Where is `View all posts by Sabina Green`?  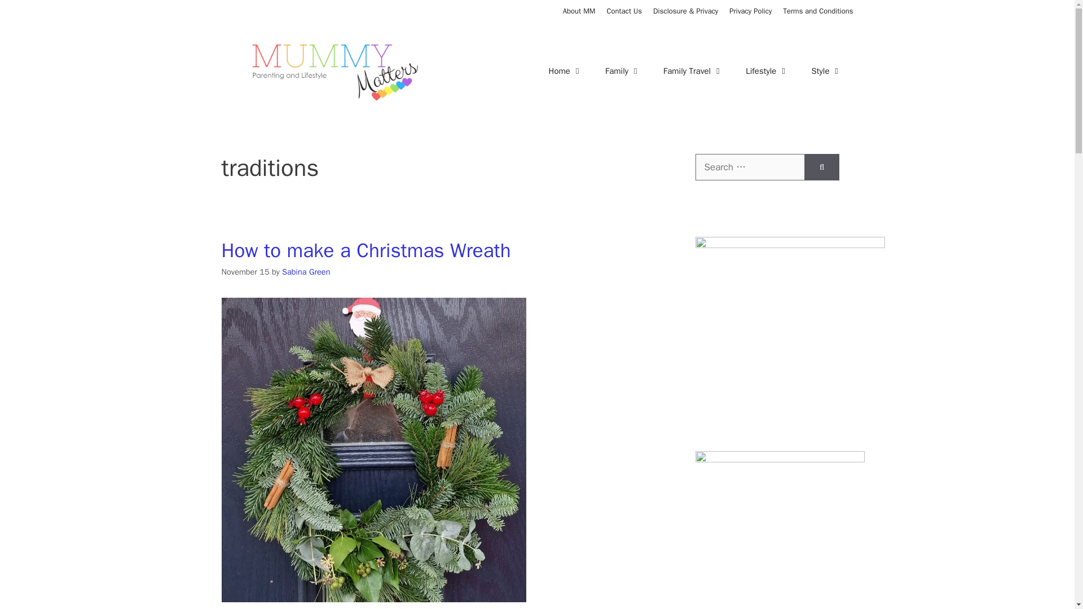
View all posts by Sabina Green is located at coordinates (306, 272).